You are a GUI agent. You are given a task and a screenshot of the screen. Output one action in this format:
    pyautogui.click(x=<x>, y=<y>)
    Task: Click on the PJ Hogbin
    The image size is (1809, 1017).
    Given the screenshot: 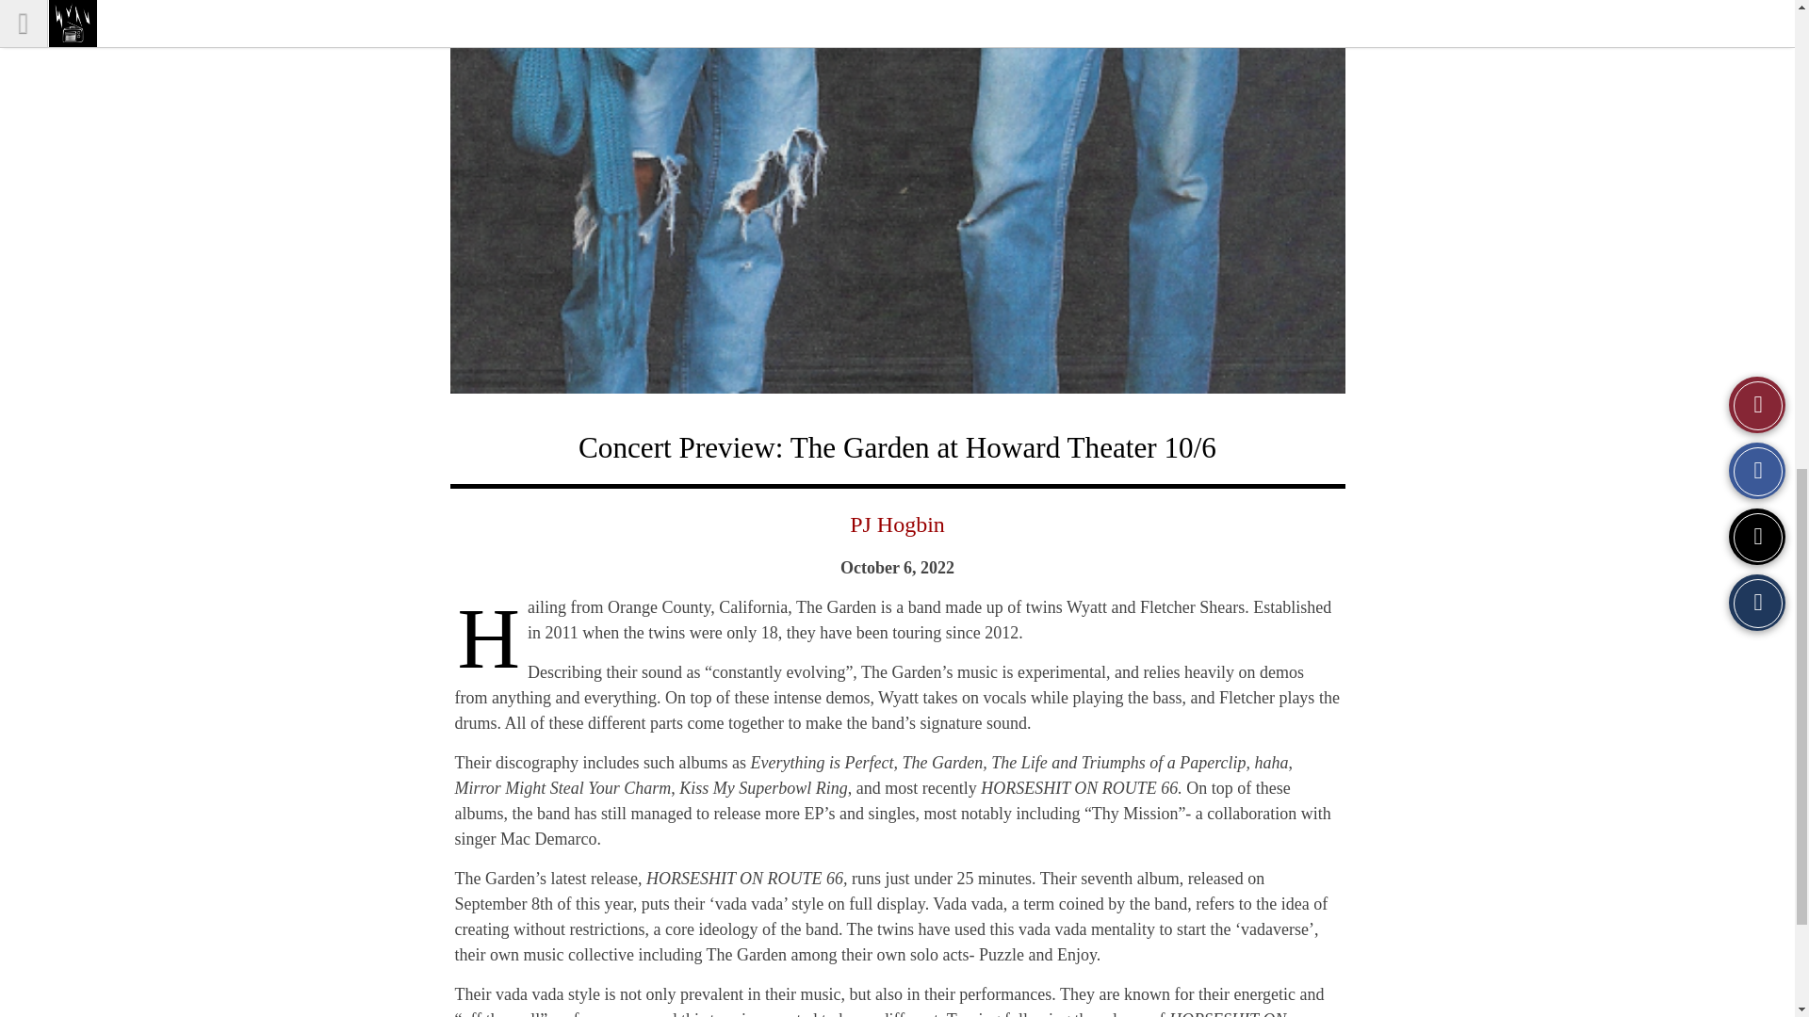 What is the action you would take?
    pyautogui.click(x=897, y=525)
    